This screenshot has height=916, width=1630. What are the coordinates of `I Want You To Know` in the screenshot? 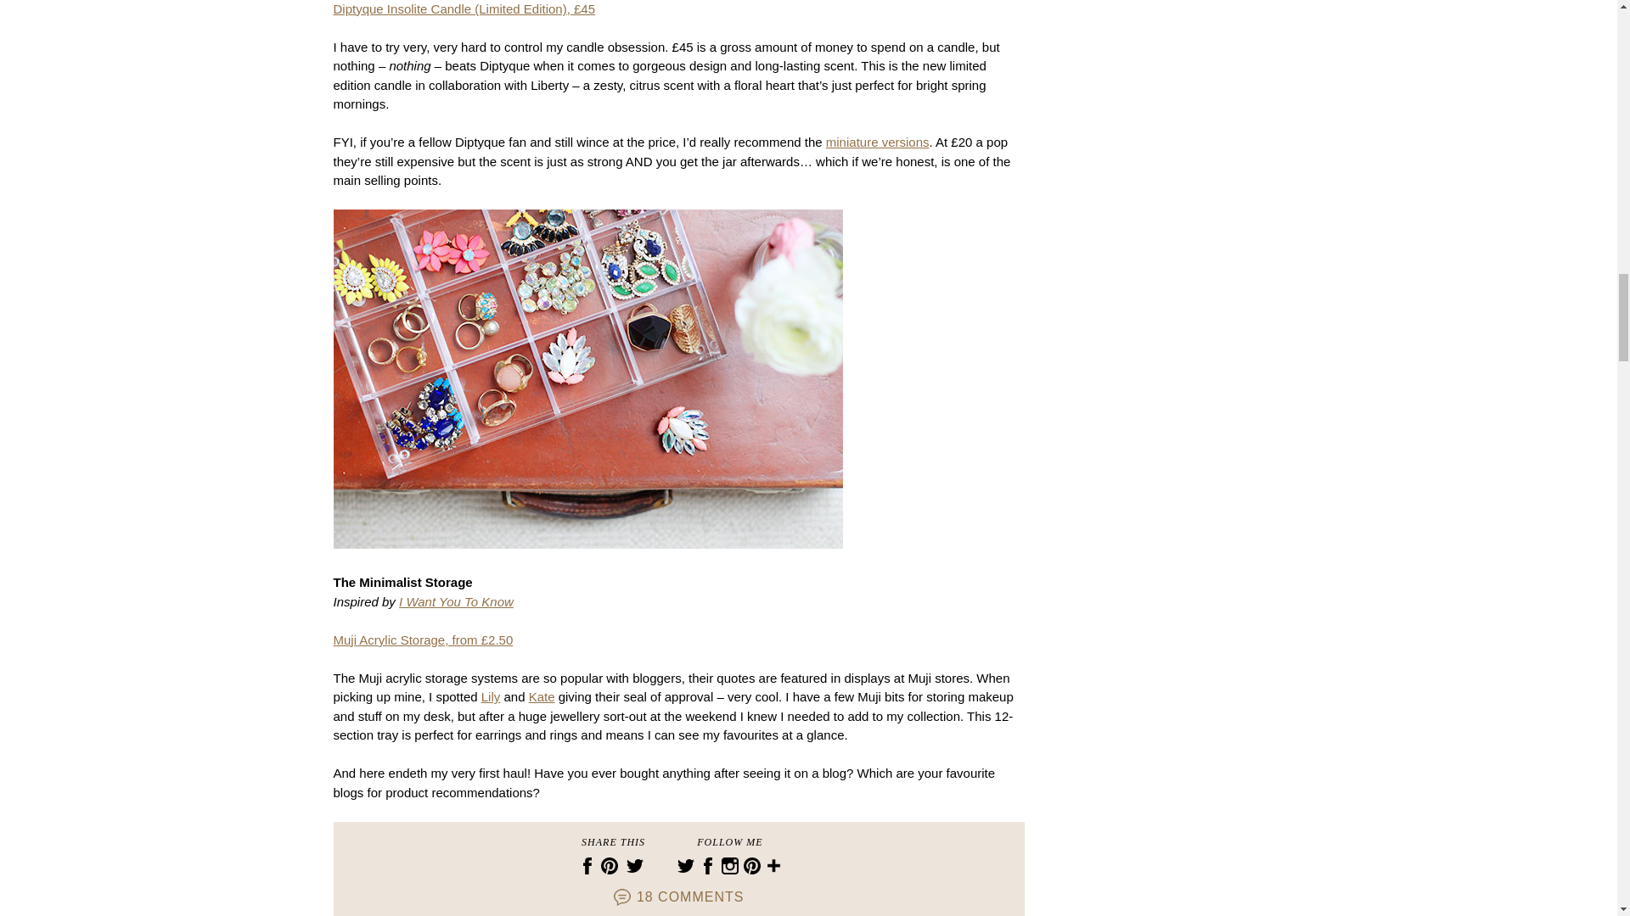 It's located at (456, 601).